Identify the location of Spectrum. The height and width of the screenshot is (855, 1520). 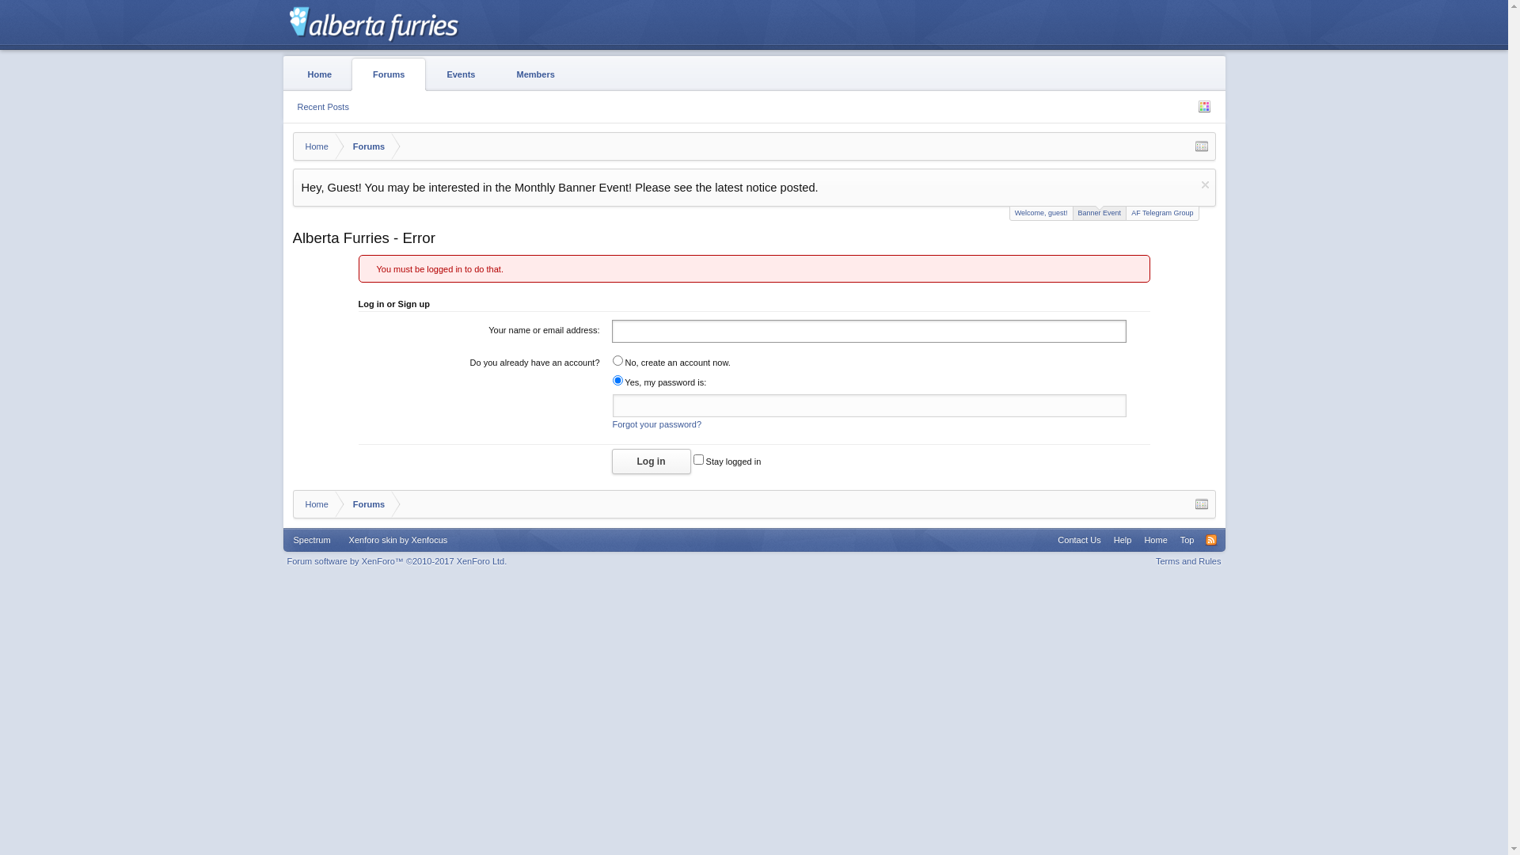
(312, 540).